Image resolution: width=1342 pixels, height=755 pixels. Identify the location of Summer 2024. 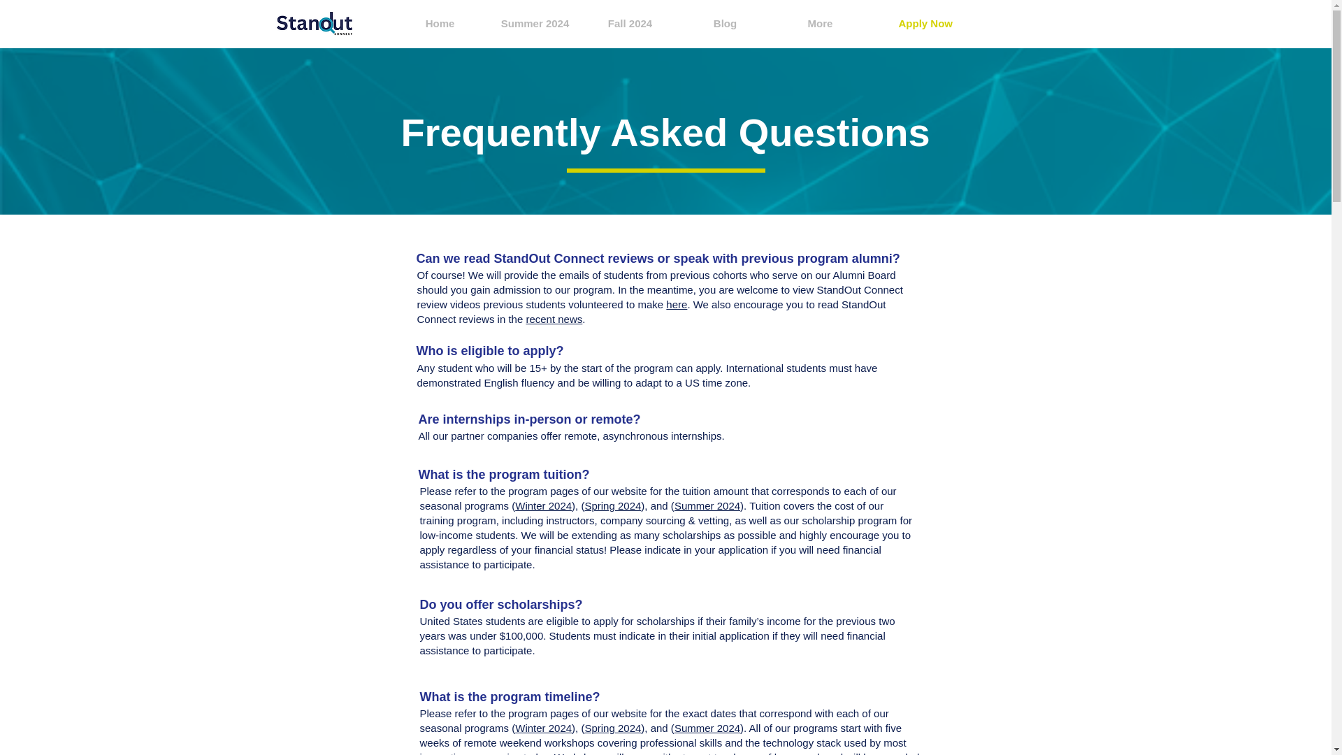
(707, 505).